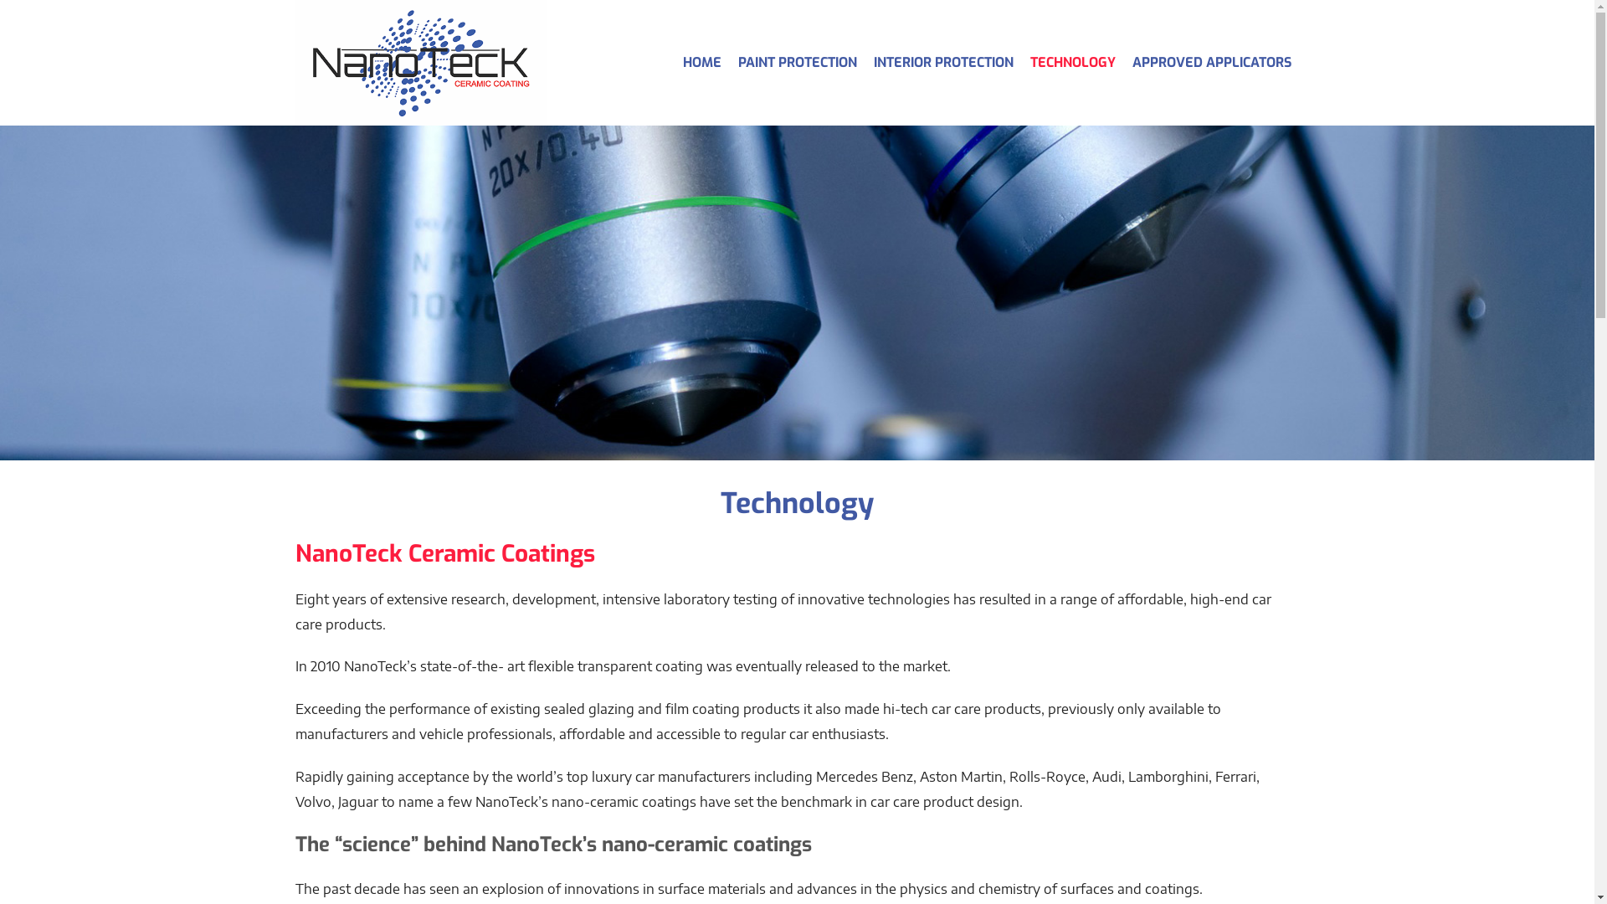 The image size is (1607, 904). What do you see at coordinates (702, 63) in the screenshot?
I see `HOME` at bounding box center [702, 63].